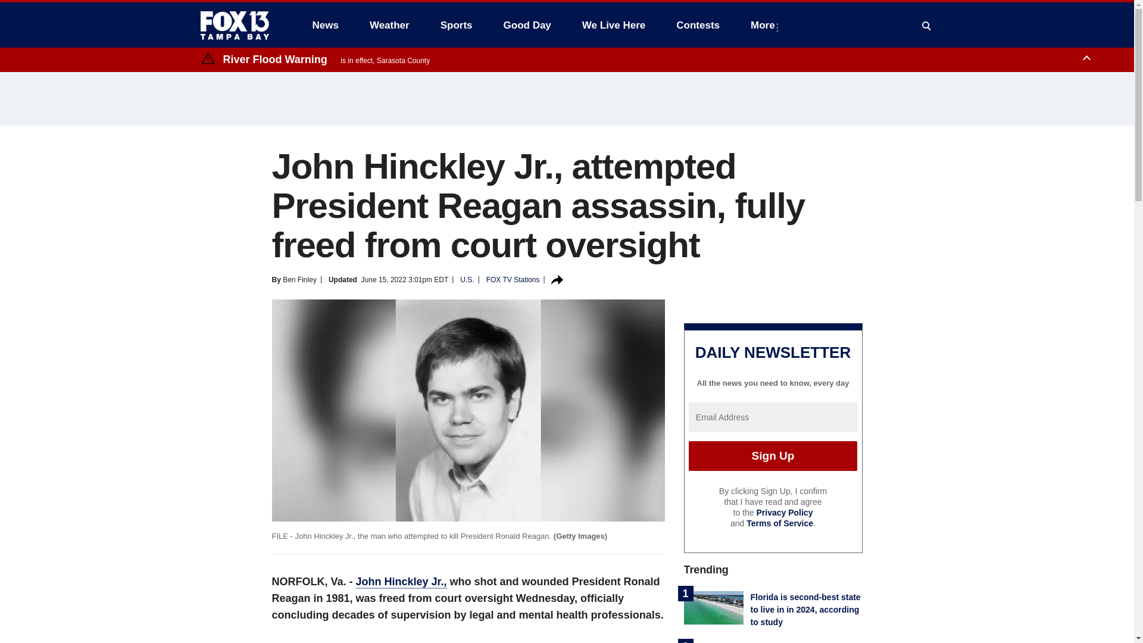 The height and width of the screenshot is (643, 1143). I want to click on News, so click(325, 25).